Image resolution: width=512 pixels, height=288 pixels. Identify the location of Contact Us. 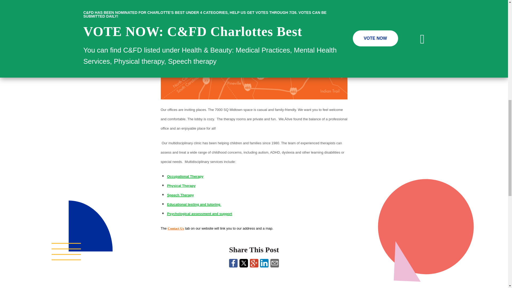
(176, 228).